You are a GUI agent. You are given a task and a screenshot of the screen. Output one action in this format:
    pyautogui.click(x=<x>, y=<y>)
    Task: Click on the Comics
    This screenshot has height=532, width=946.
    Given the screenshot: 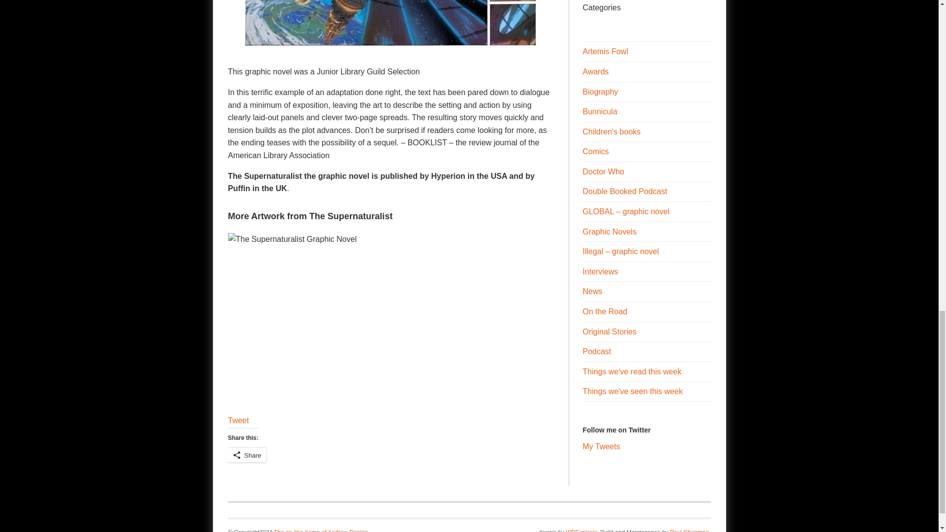 What is the action you would take?
    pyautogui.click(x=595, y=152)
    